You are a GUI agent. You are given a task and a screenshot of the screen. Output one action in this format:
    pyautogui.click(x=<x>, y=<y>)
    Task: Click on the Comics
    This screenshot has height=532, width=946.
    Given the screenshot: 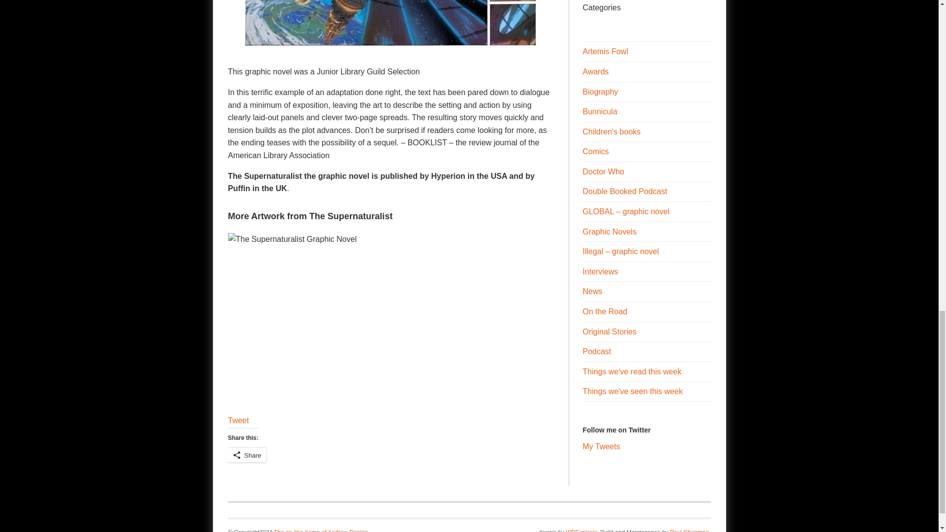 What is the action you would take?
    pyautogui.click(x=595, y=152)
    